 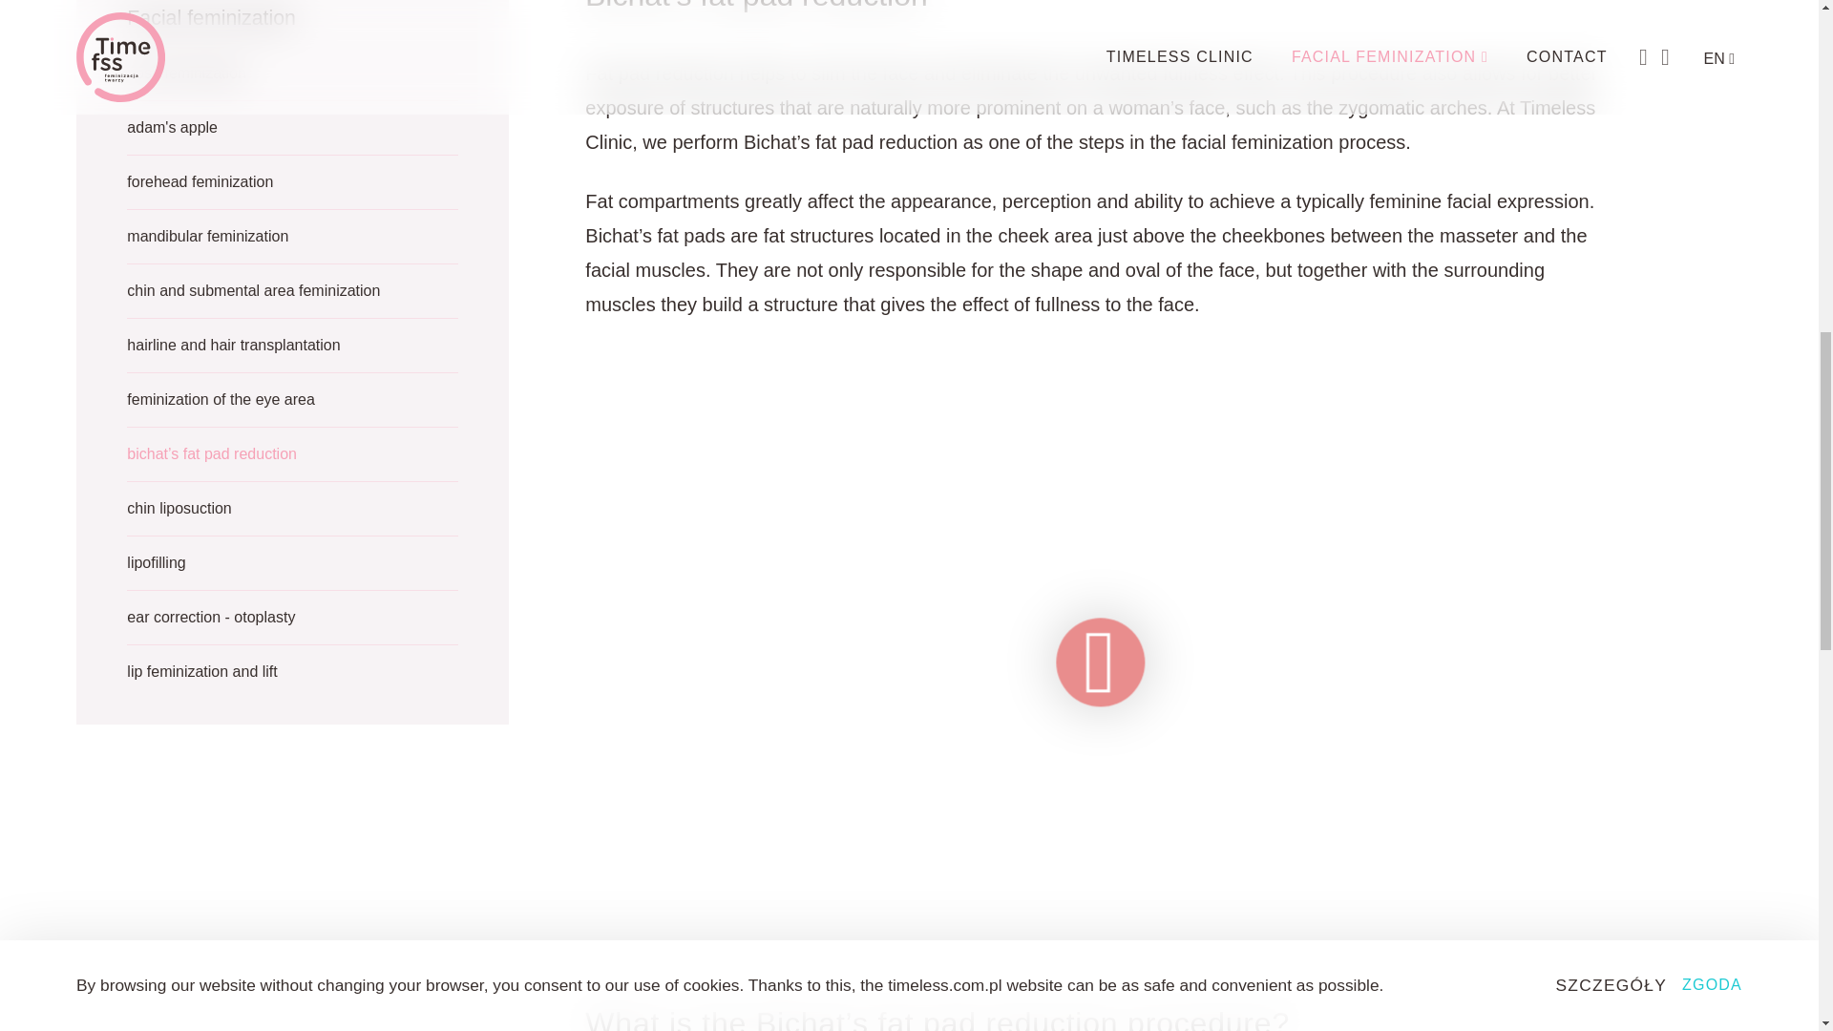 What do you see at coordinates (292, 515) in the screenshot?
I see `chin liposuction` at bounding box center [292, 515].